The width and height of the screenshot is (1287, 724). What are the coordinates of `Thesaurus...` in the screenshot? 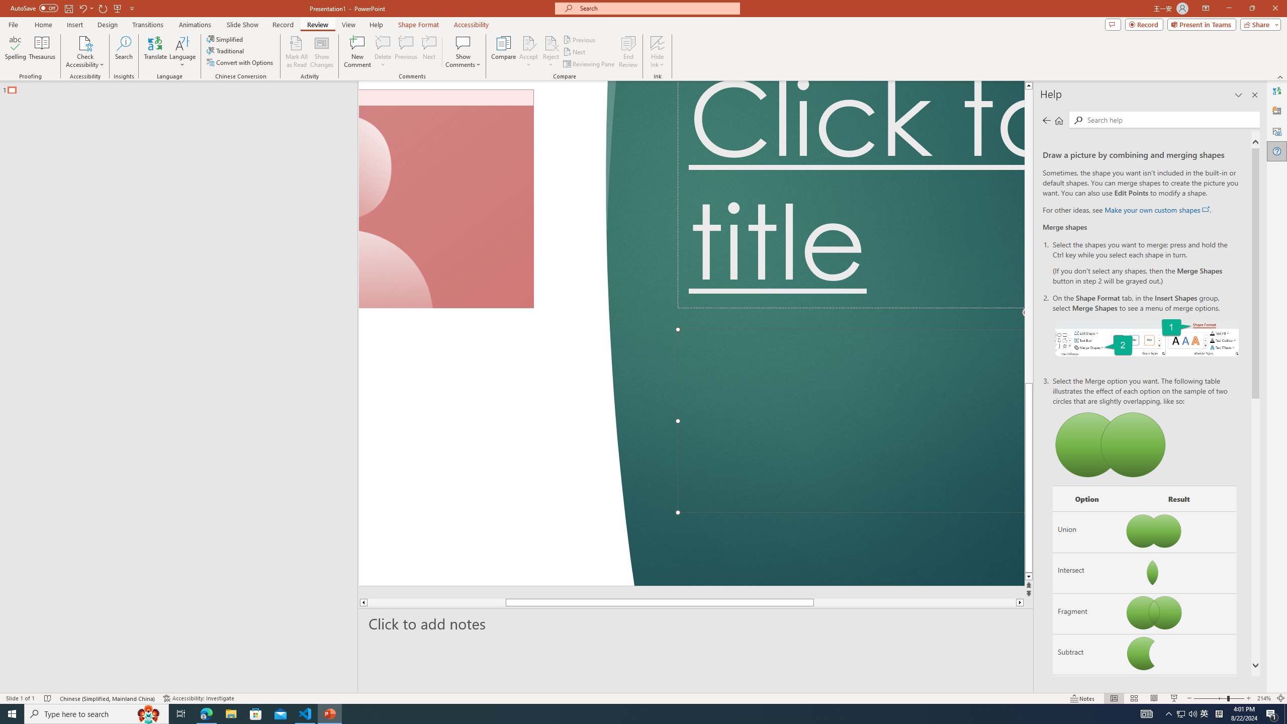 It's located at (41, 52).